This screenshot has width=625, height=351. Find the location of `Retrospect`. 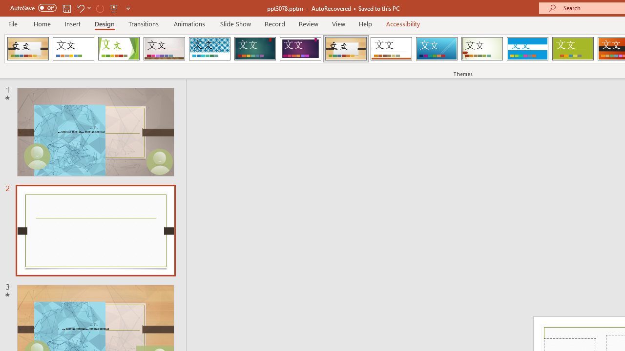

Retrospect is located at coordinates (391, 49).